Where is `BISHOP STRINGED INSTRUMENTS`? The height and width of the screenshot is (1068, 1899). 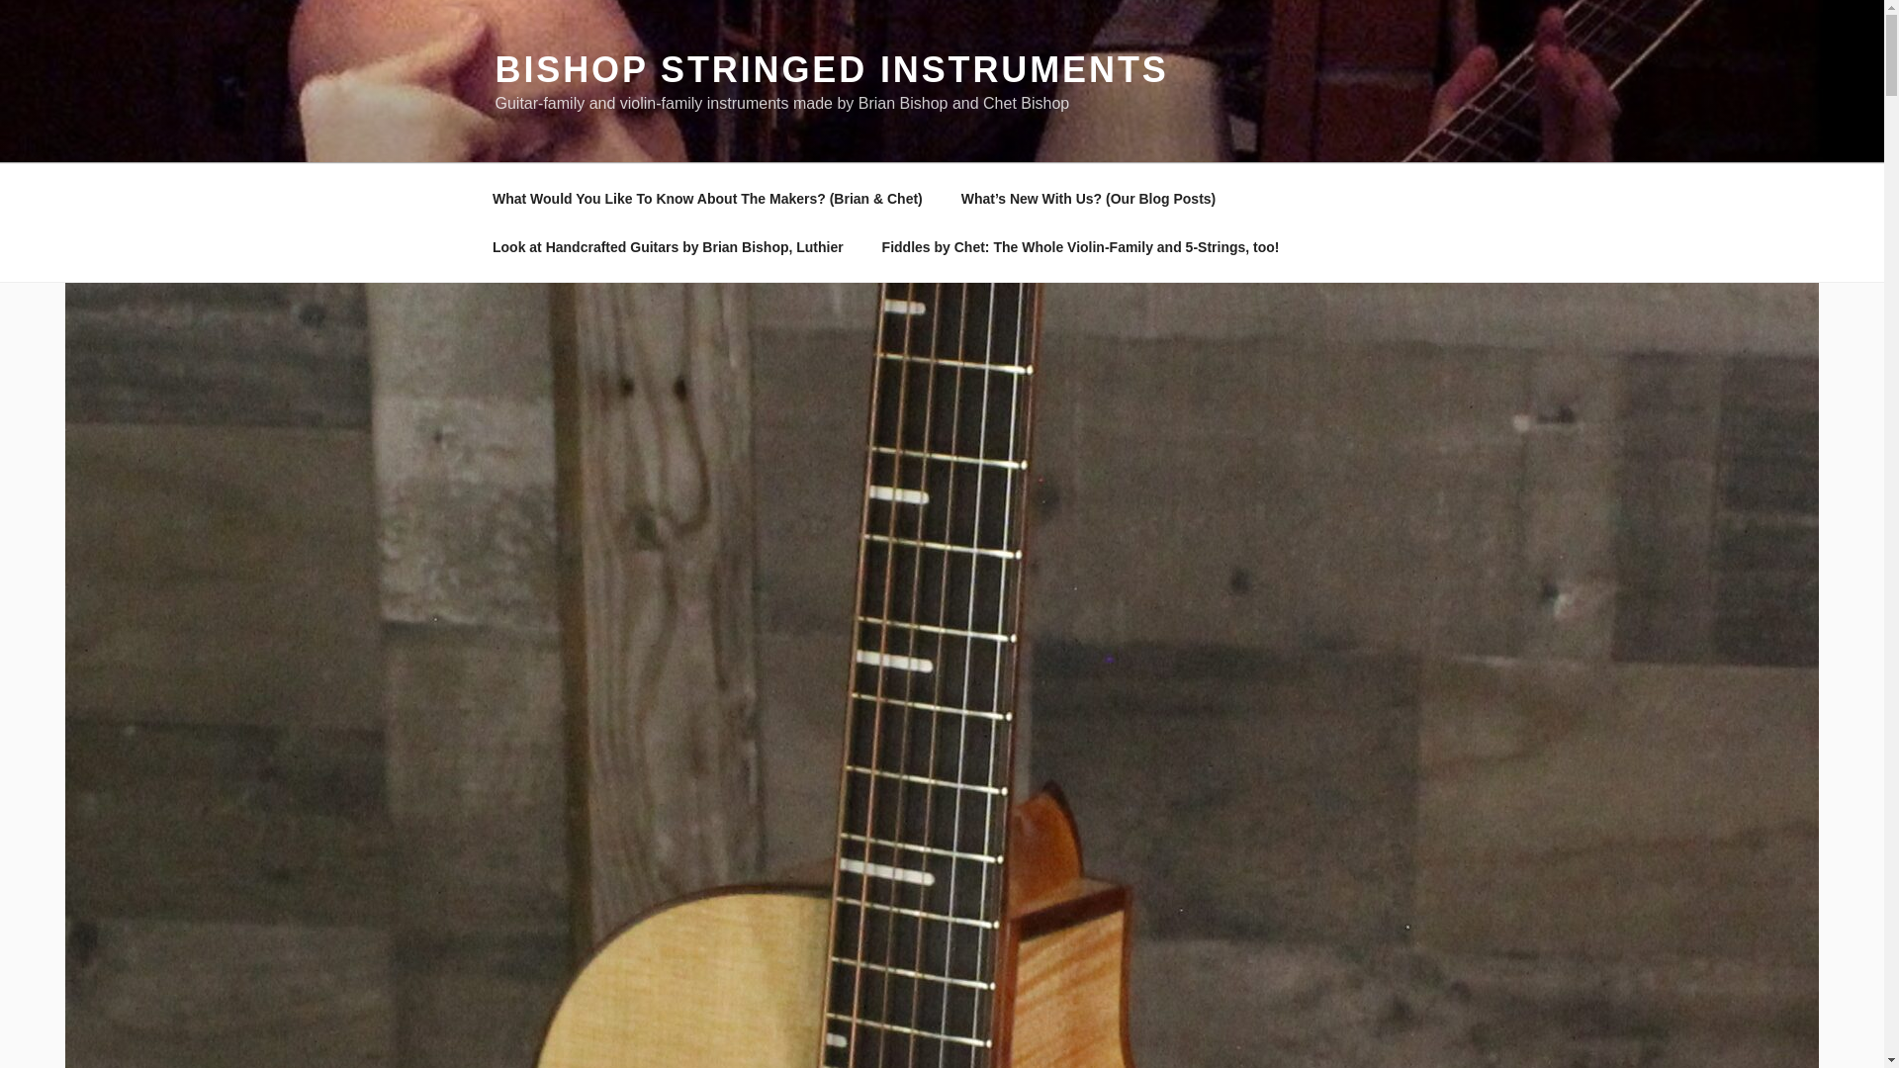
BISHOP STRINGED INSTRUMENTS is located at coordinates (831, 69).